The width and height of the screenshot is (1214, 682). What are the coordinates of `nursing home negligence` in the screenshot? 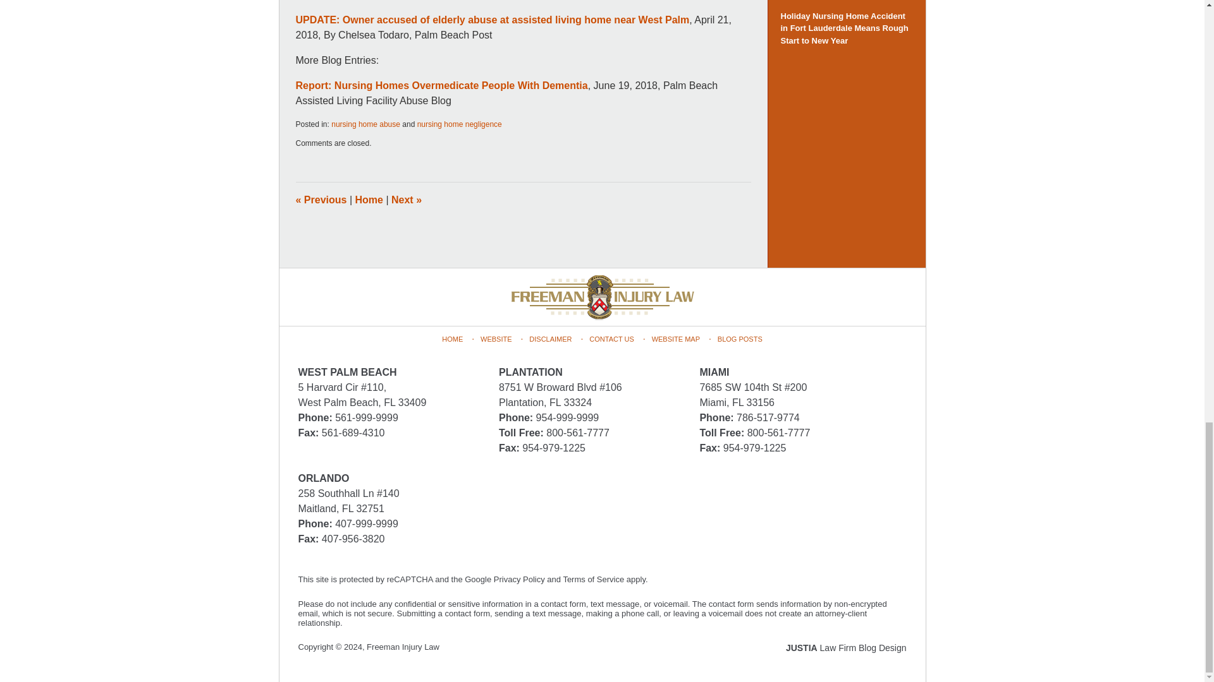 It's located at (460, 124).